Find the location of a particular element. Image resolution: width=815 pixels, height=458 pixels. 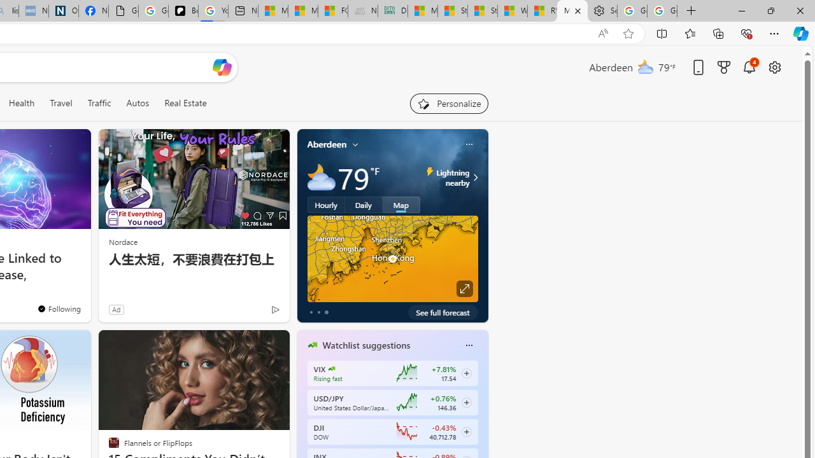

tab-1 is located at coordinates (318, 312).